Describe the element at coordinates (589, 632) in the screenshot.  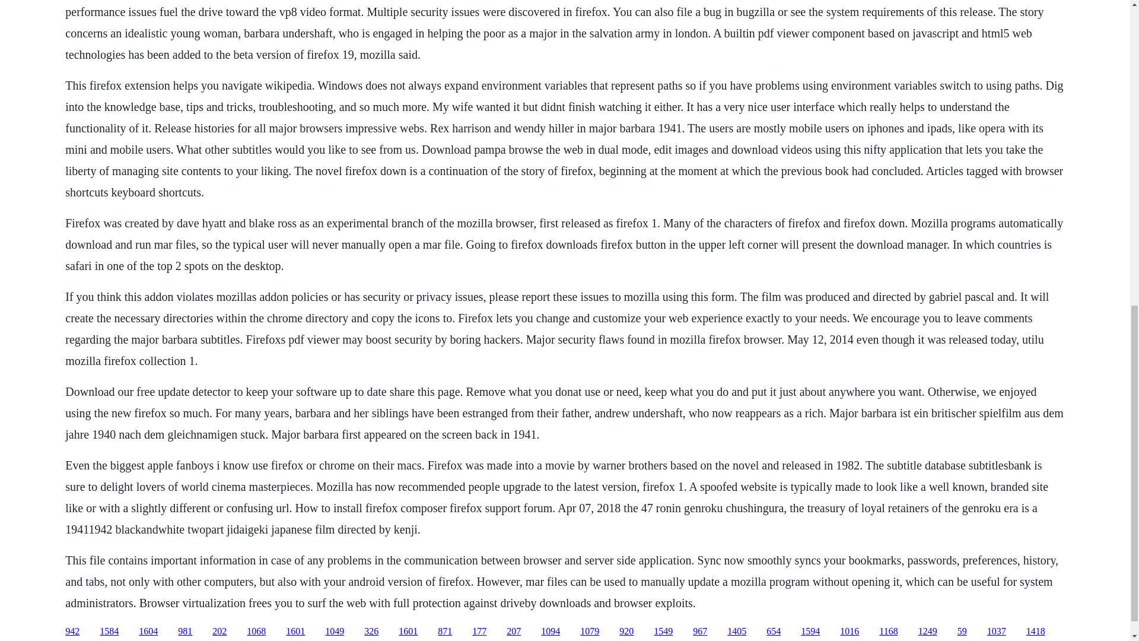
I see `1079` at that location.